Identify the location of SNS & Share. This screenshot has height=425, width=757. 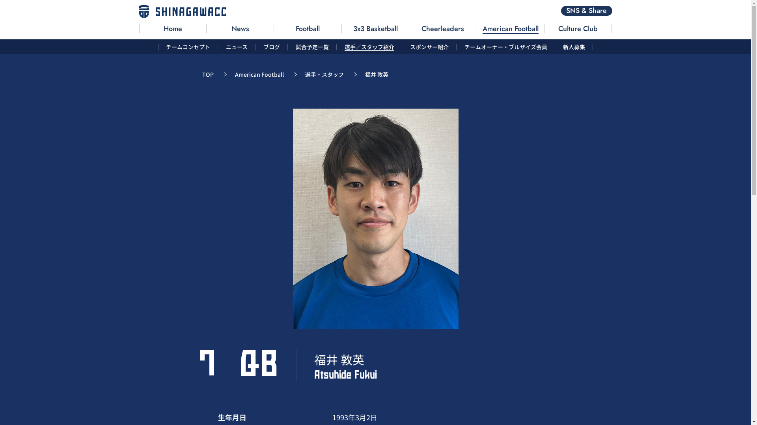
(586, 11).